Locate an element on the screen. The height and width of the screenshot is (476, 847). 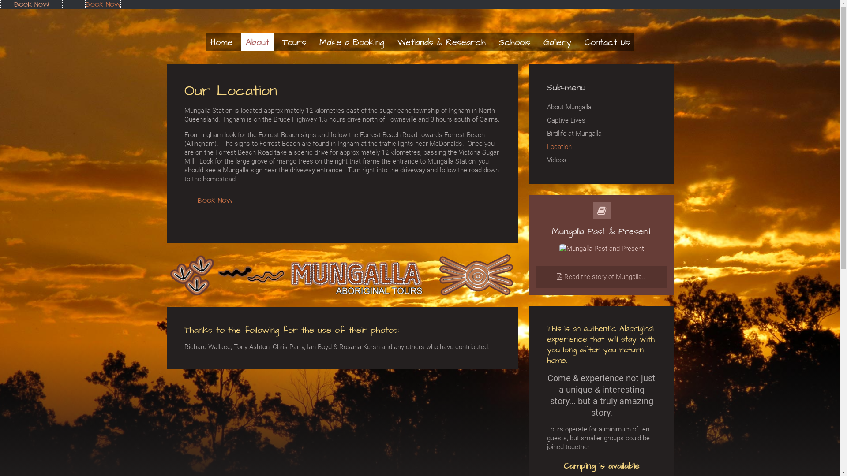
Make a Booking is located at coordinates (352, 42).